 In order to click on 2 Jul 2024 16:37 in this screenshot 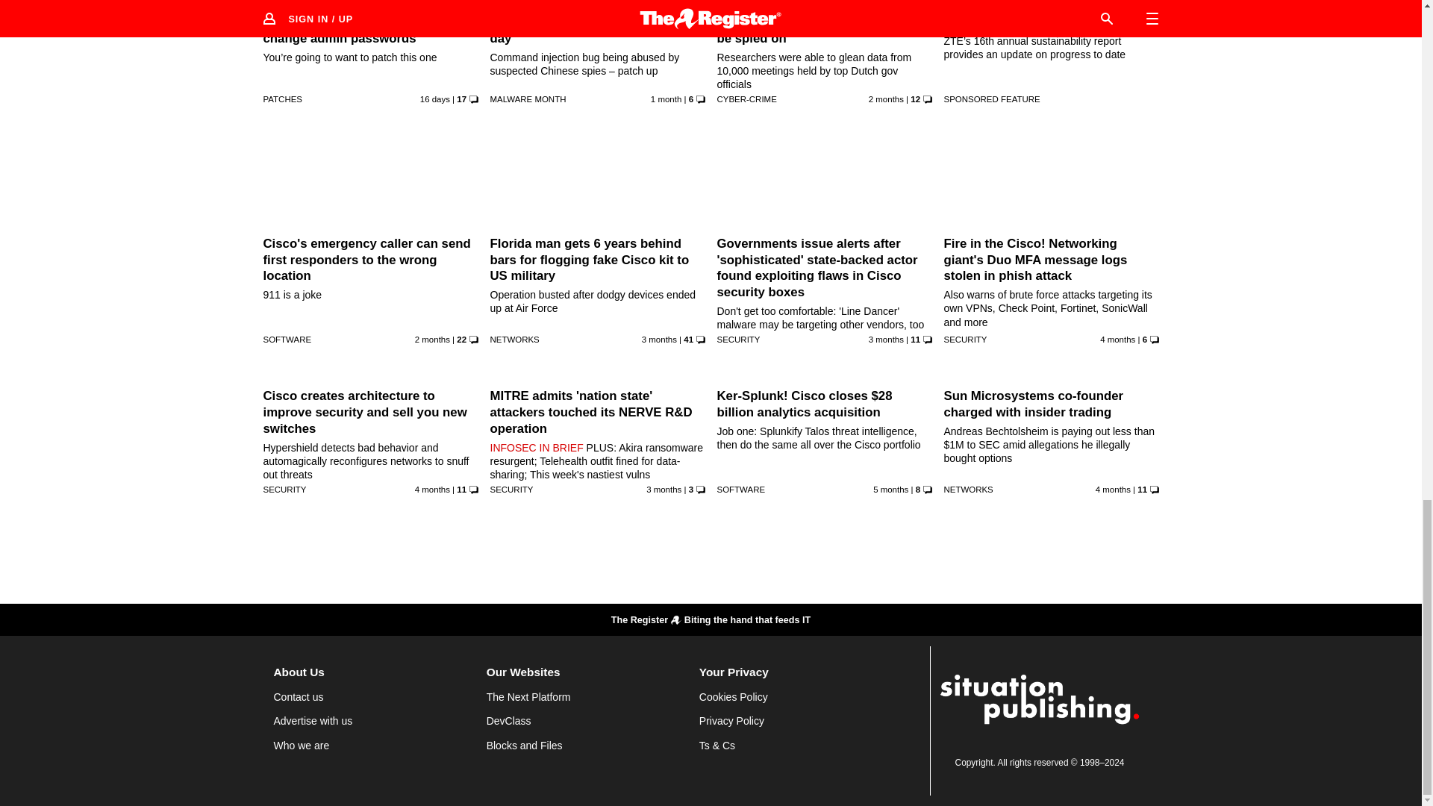, I will do `click(666, 99)`.